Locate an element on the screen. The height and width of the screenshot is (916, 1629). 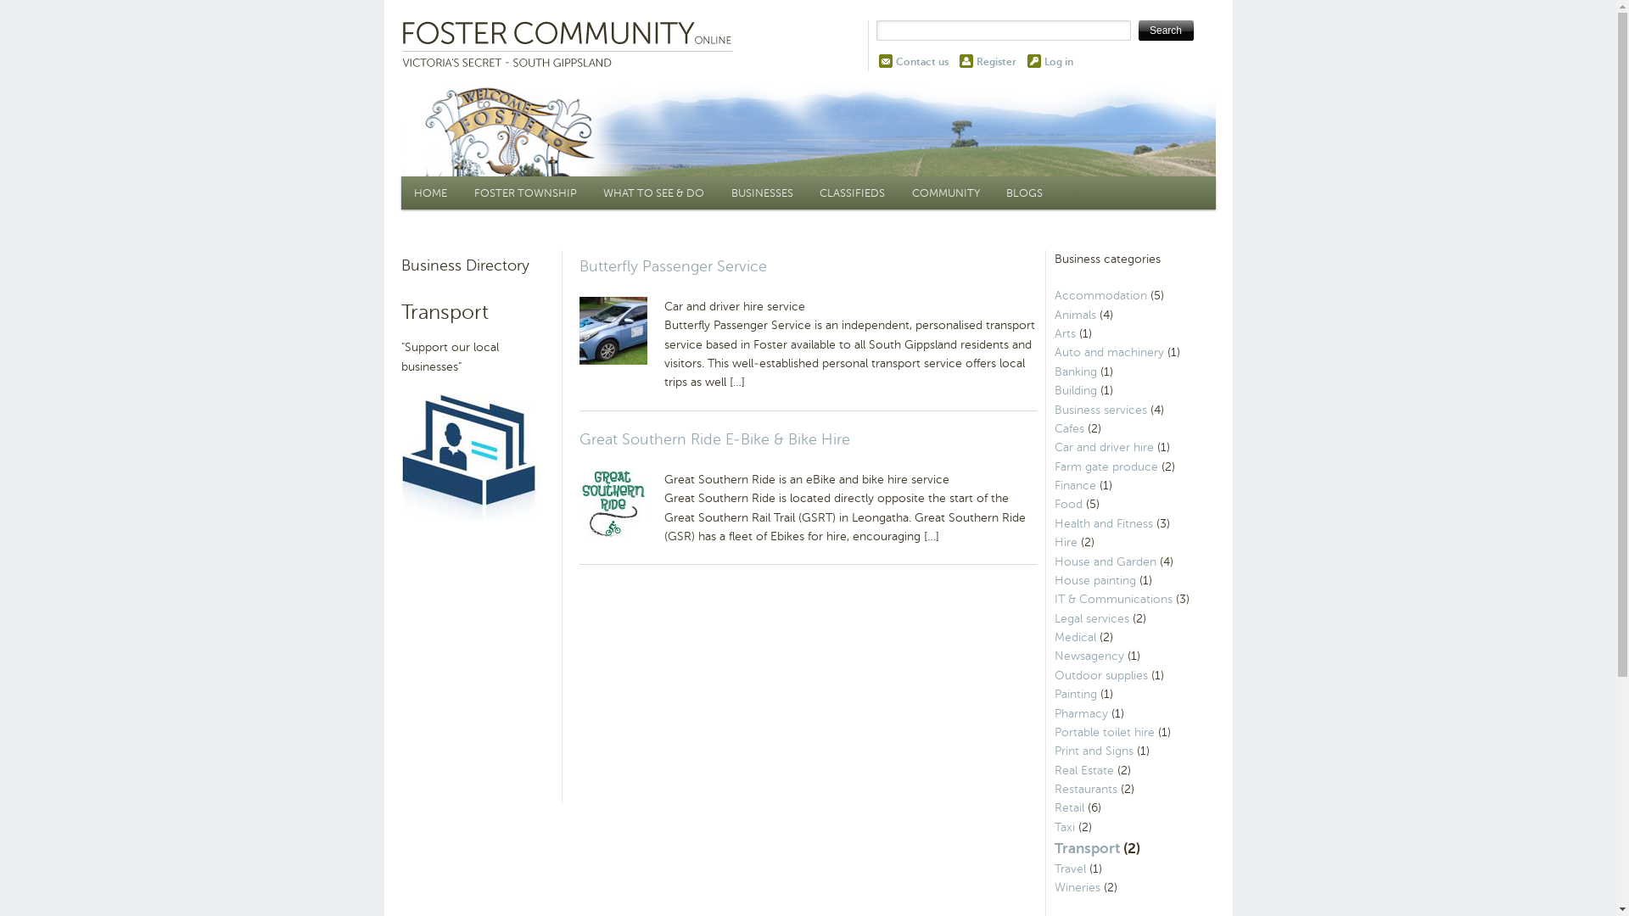
Painting is located at coordinates (1075, 694).